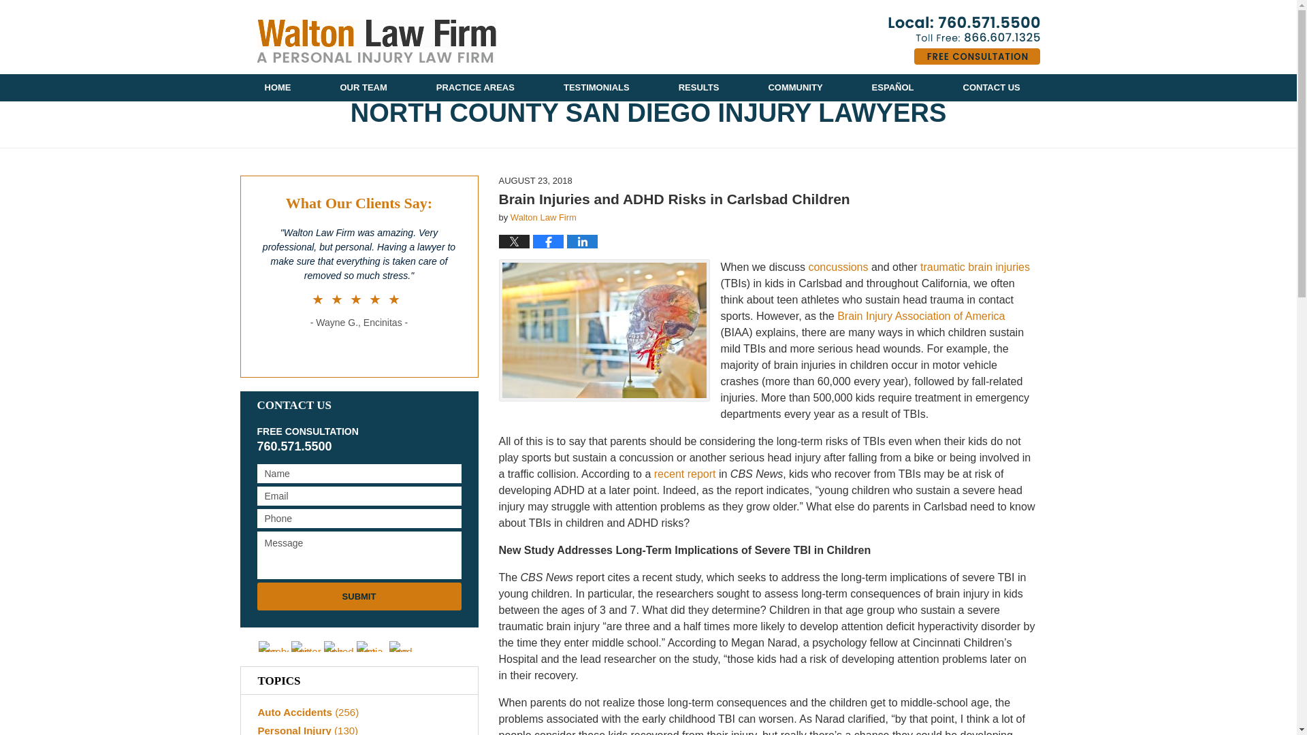  I want to click on Feed, so click(404, 646).